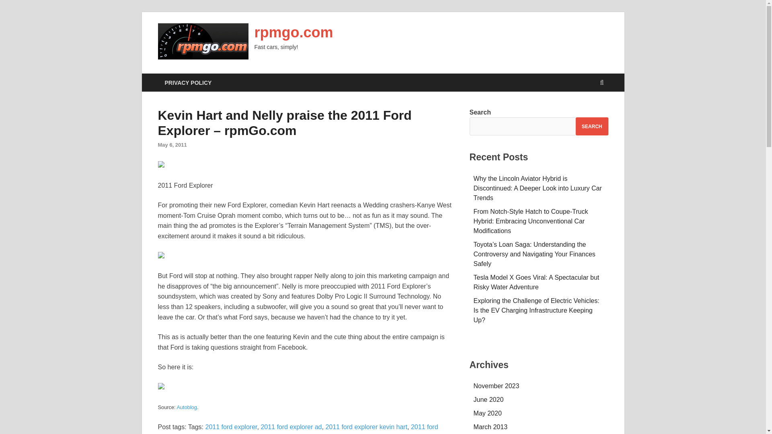  I want to click on March 2013, so click(491, 427).